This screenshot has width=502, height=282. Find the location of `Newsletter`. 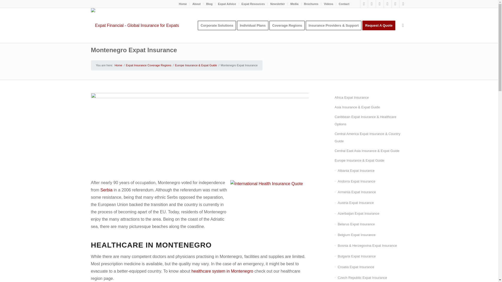

Newsletter is located at coordinates (278, 4).